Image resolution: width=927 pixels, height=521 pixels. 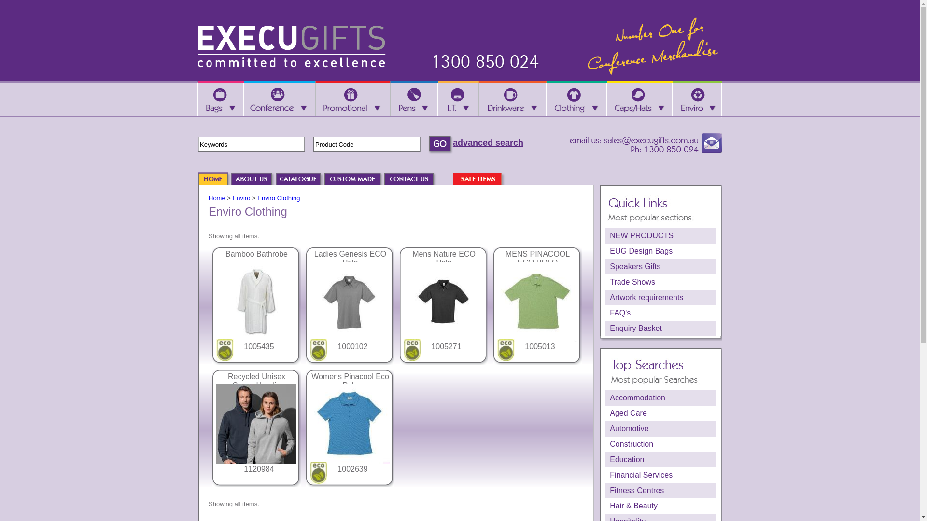 What do you see at coordinates (217, 198) in the screenshot?
I see `Home` at bounding box center [217, 198].